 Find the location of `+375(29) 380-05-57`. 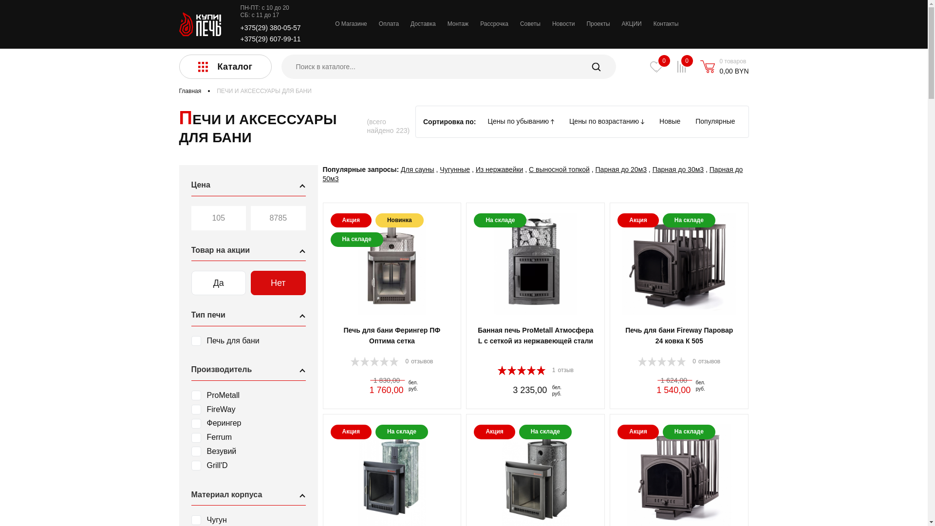

+375(29) 380-05-57 is located at coordinates (271, 28).